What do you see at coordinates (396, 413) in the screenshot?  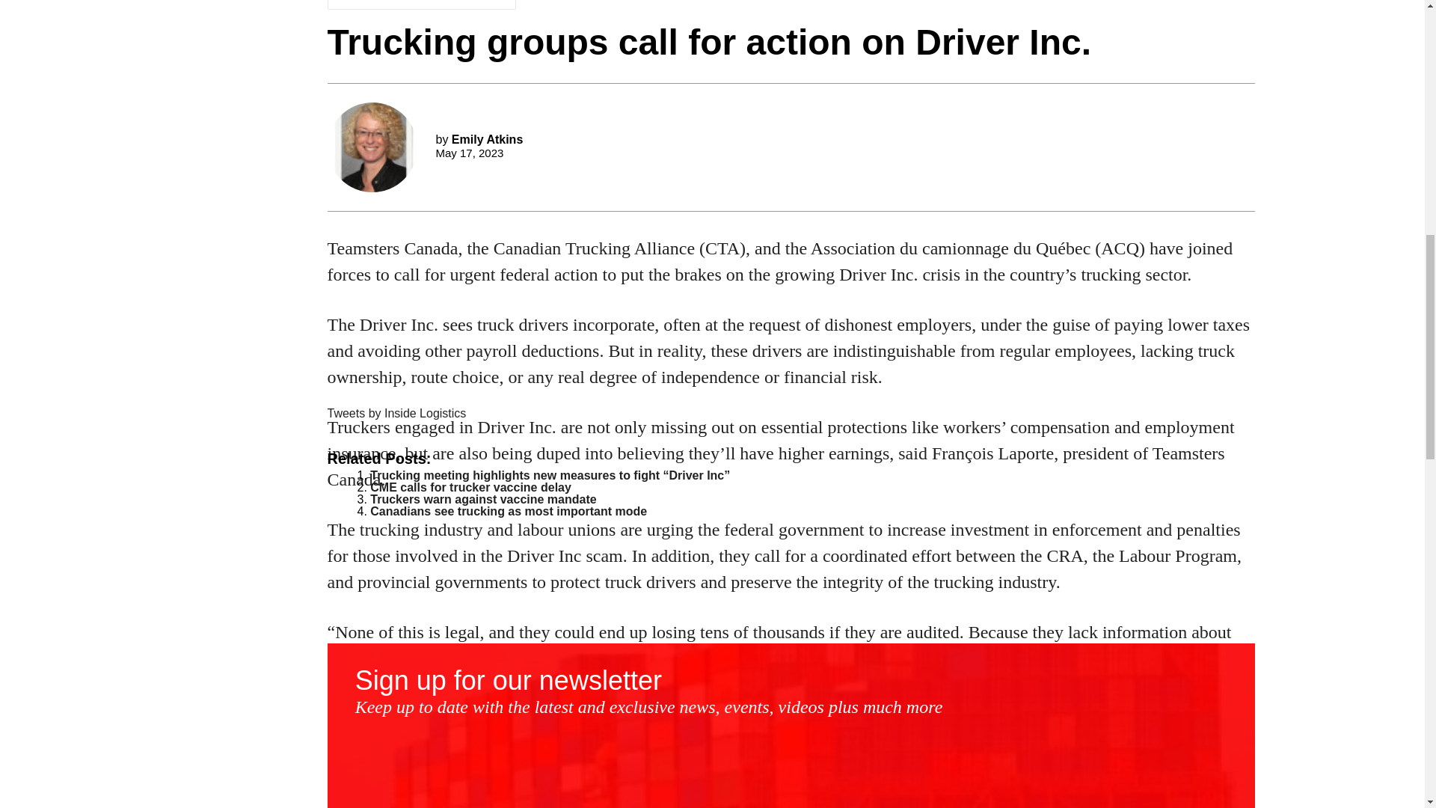 I see `Tweets by Inside Logistics` at bounding box center [396, 413].